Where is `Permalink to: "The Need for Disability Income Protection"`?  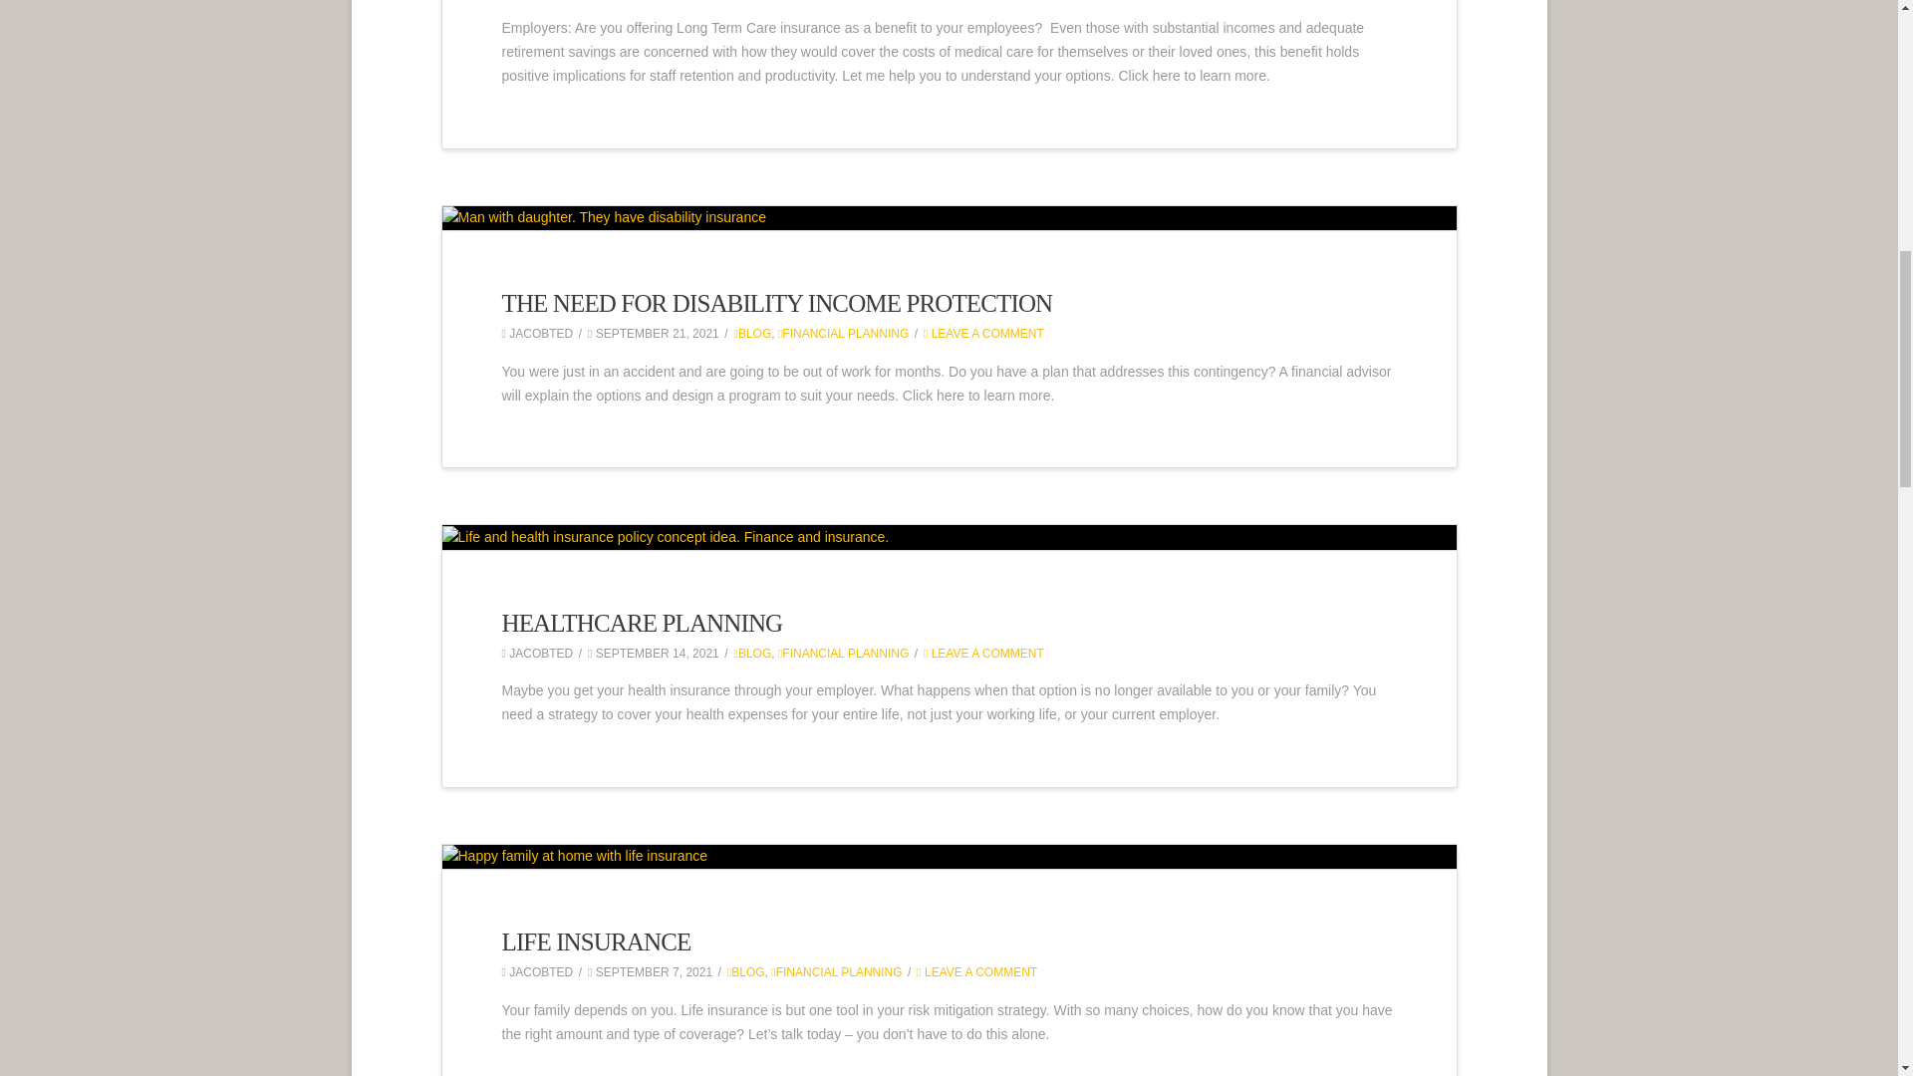 Permalink to: "The Need for Disability Income Protection" is located at coordinates (777, 303).